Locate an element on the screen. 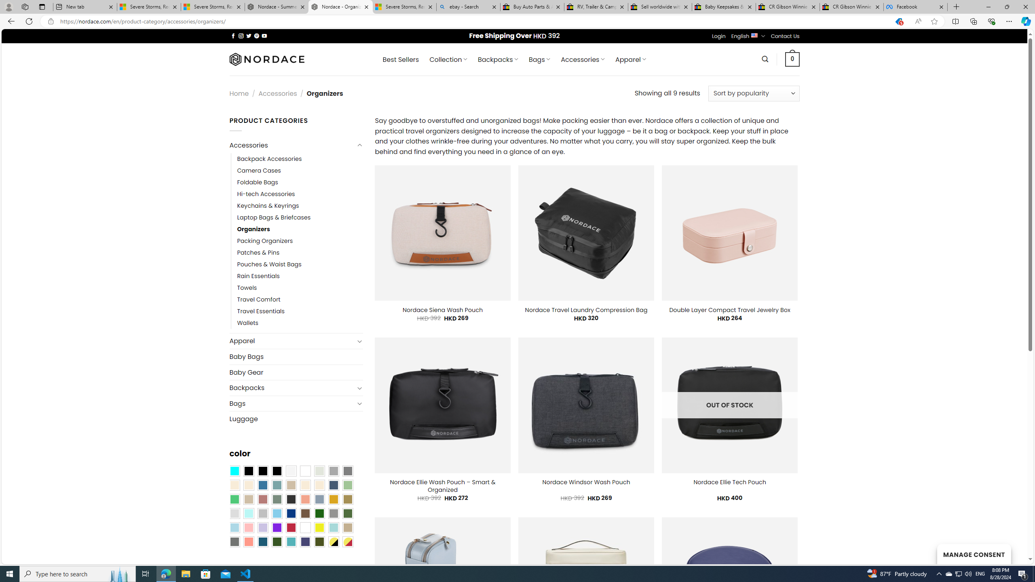 The height and width of the screenshot is (582, 1035). Light Gray is located at coordinates (234, 513).